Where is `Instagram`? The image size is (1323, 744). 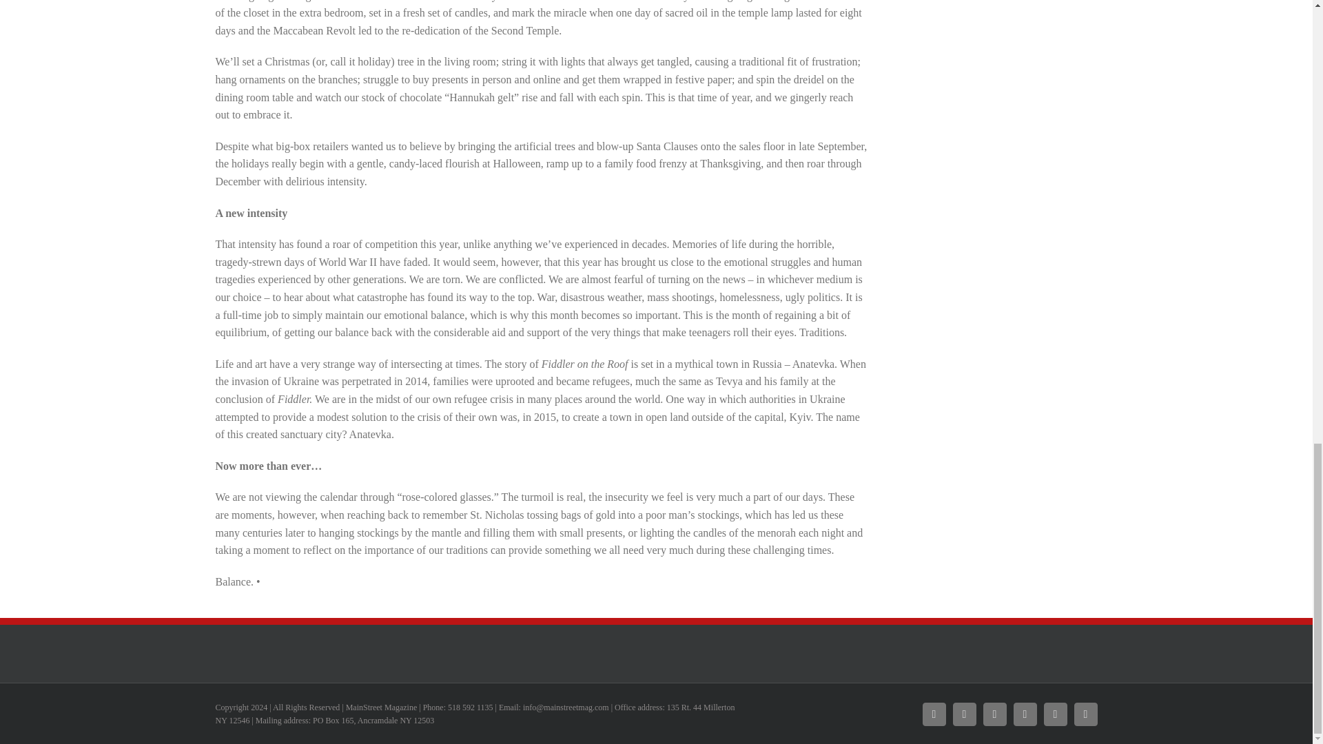 Instagram is located at coordinates (964, 714).